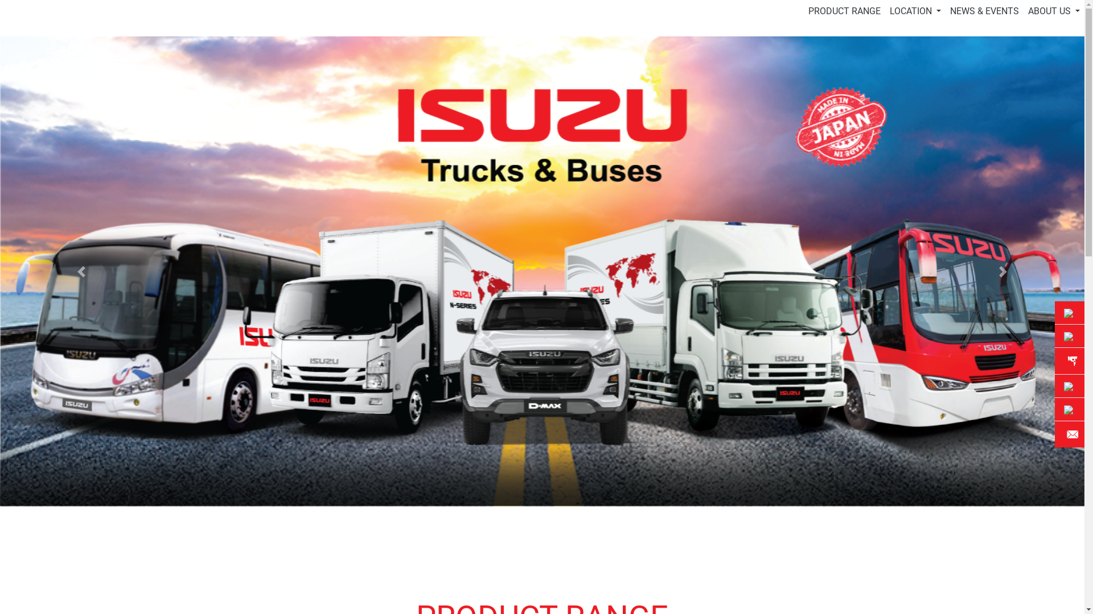 The image size is (1093, 614). What do you see at coordinates (1003, 272) in the screenshot?
I see `Next` at bounding box center [1003, 272].